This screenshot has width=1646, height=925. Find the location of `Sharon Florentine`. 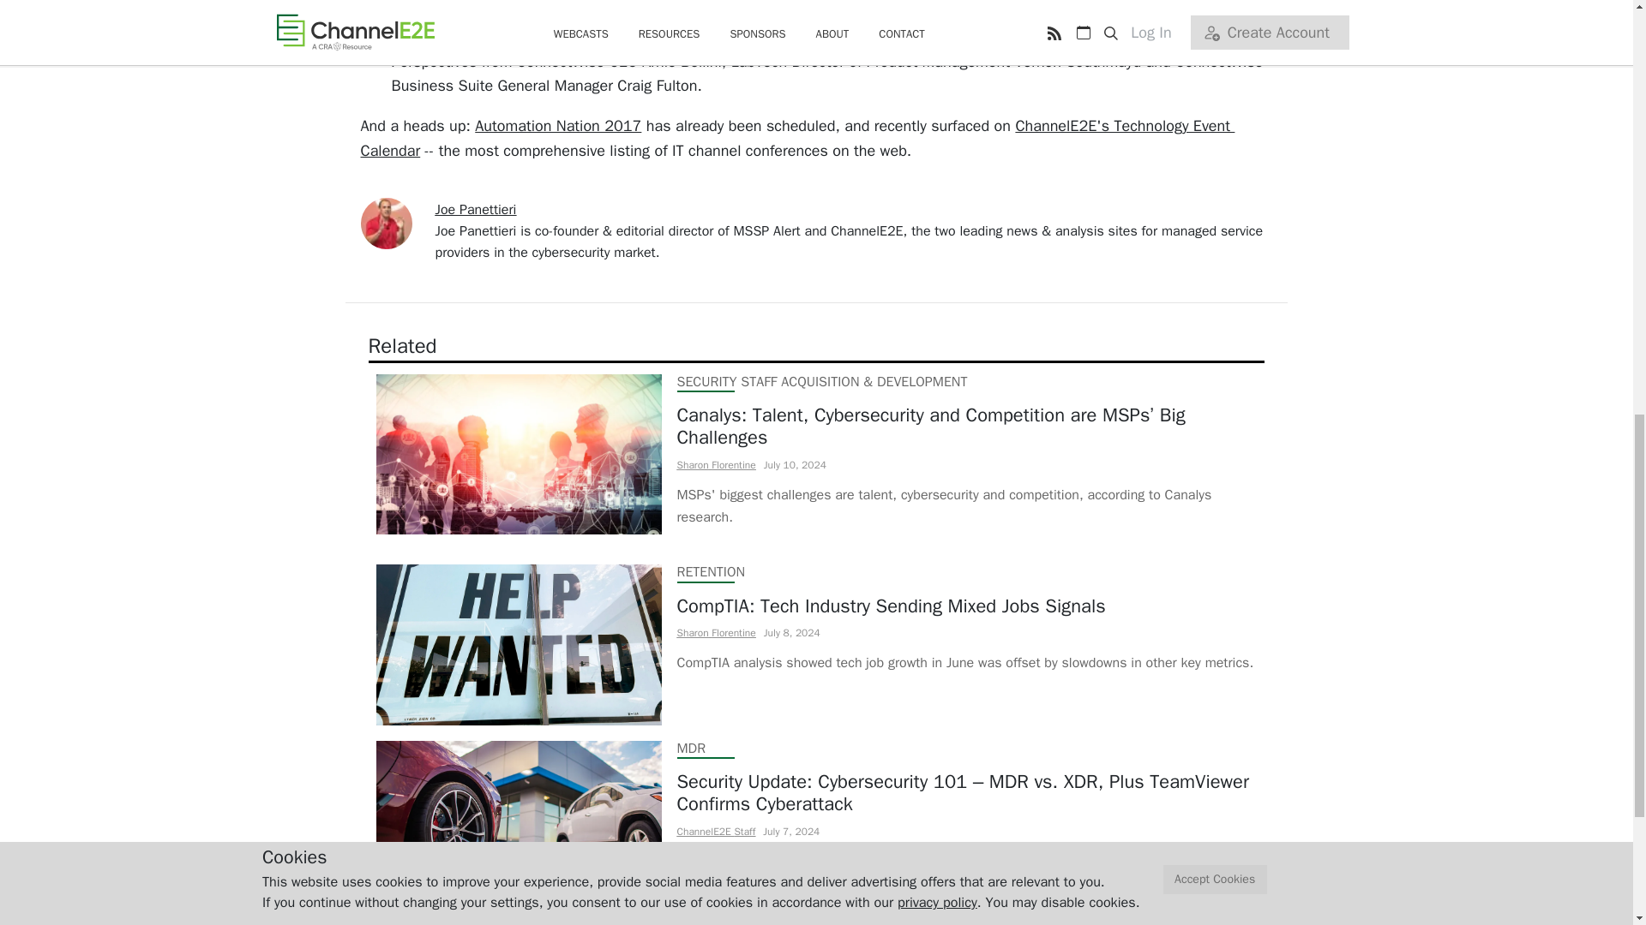

Sharon Florentine is located at coordinates (716, 633).